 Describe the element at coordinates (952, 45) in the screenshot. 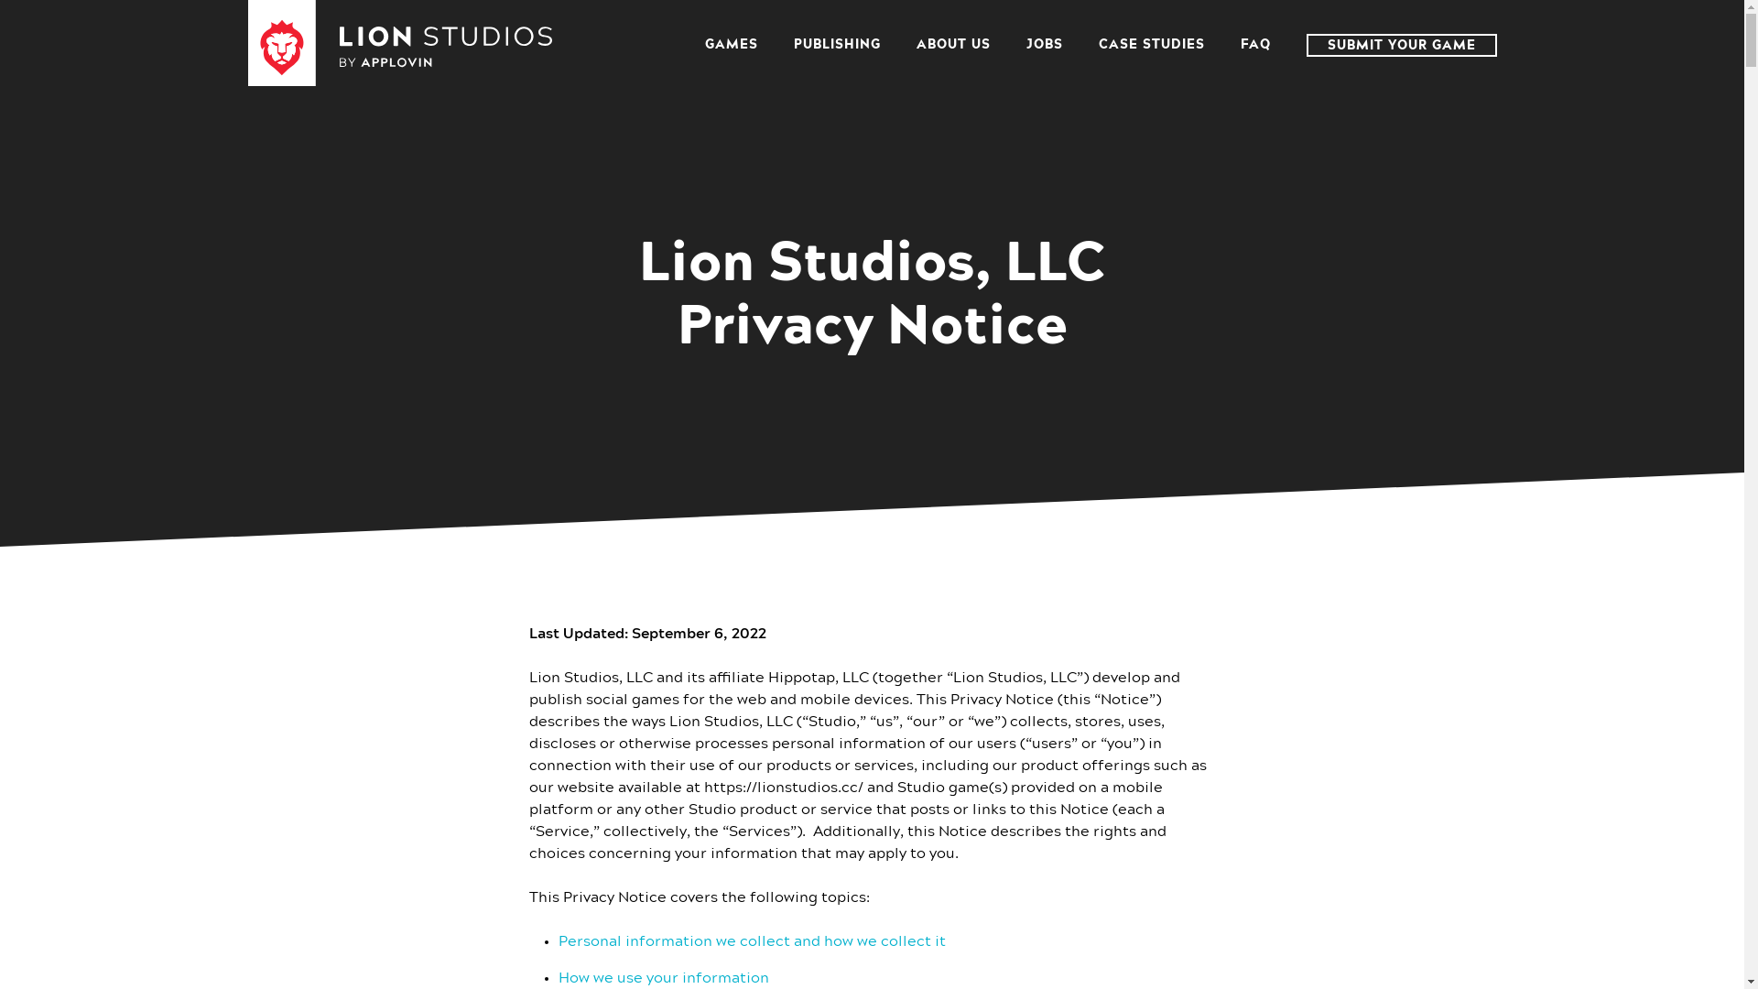

I see `ABOUT US` at that location.